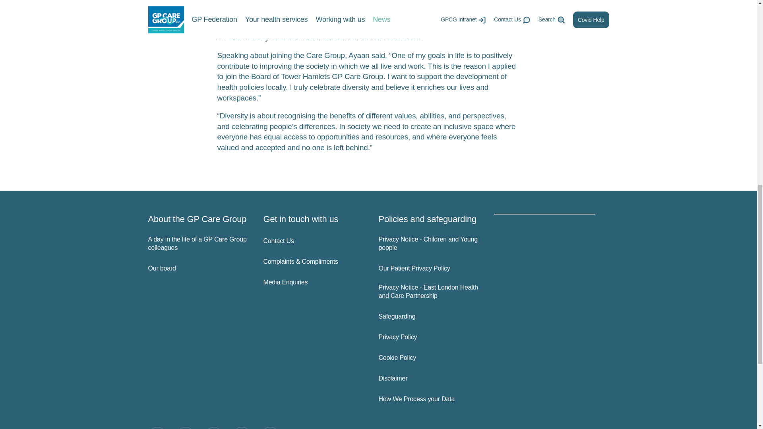 This screenshot has height=429, width=763. What do you see at coordinates (213, 428) in the screenshot?
I see `Instagram` at bounding box center [213, 428].